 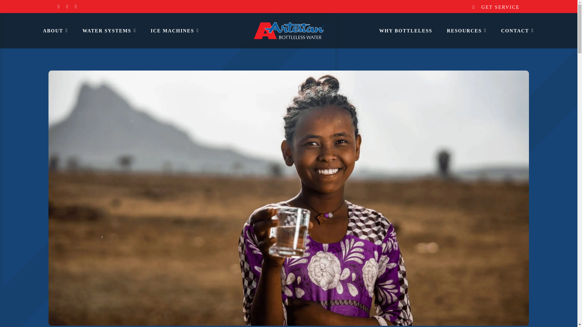 What do you see at coordinates (406, 30) in the screenshot?
I see `WHY BOTTLELESS` at bounding box center [406, 30].